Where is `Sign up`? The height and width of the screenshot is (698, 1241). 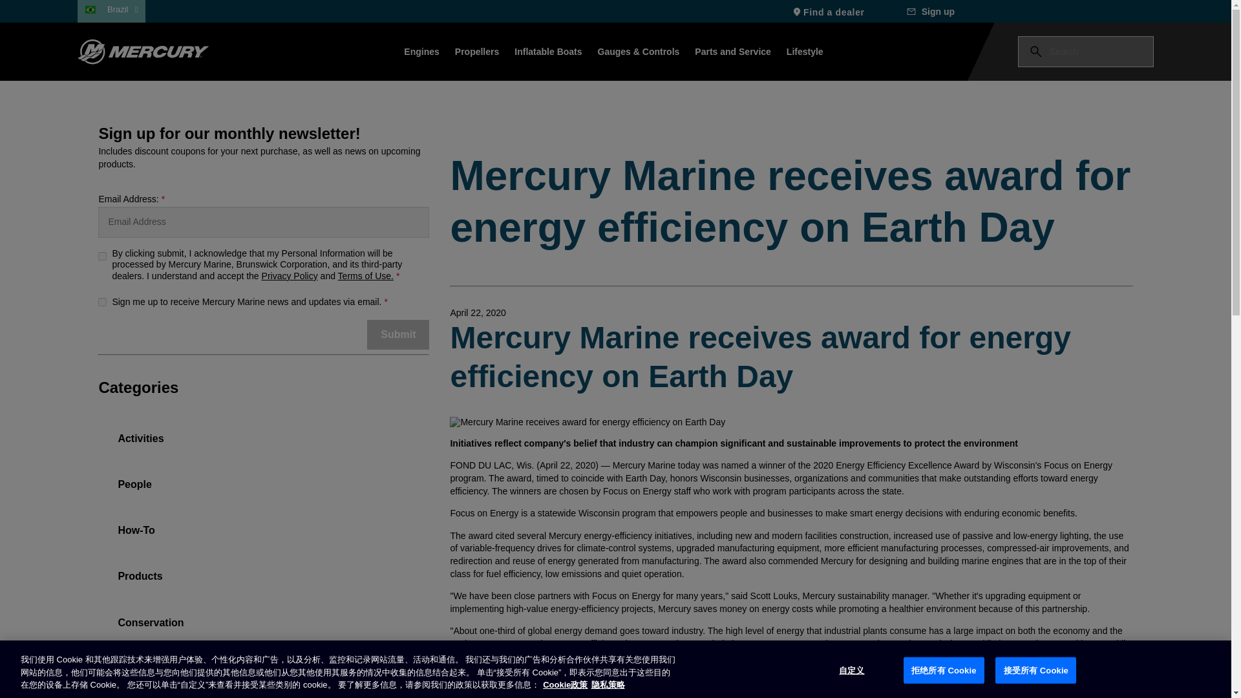
Sign up is located at coordinates (932, 11).